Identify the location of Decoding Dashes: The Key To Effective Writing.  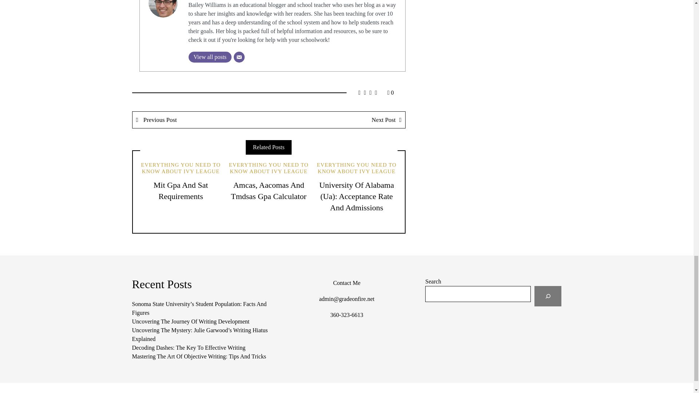
(189, 348).